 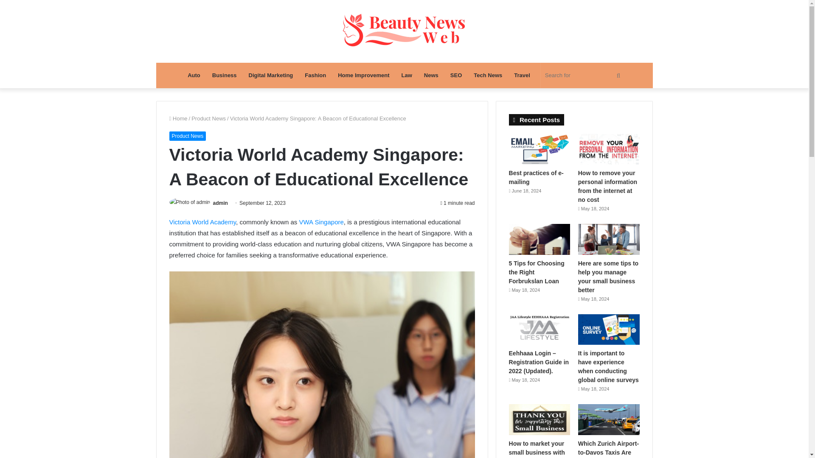 I want to click on admin, so click(x=220, y=203).